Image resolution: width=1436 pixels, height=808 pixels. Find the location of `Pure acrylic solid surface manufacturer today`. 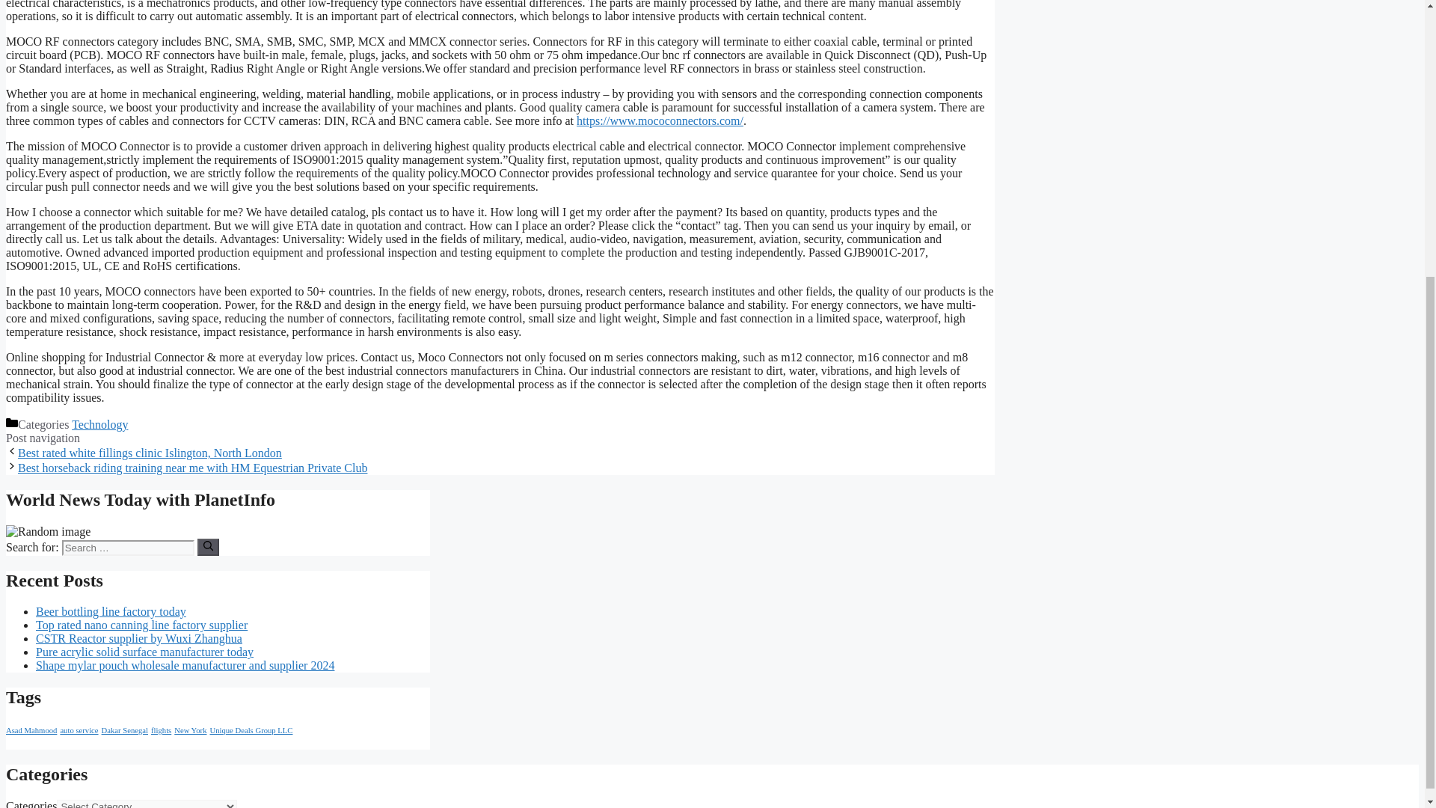

Pure acrylic solid surface manufacturer today is located at coordinates (145, 652).